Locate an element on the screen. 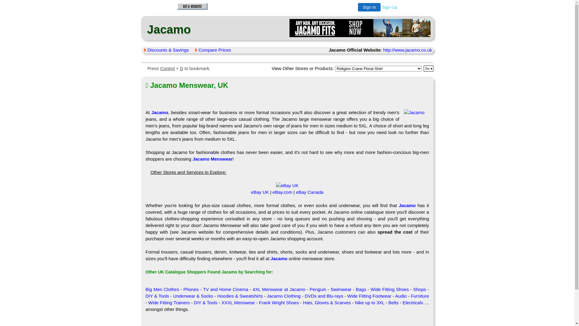 This screenshot has height=326, width=579. Go is located at coordinates (429, 69).